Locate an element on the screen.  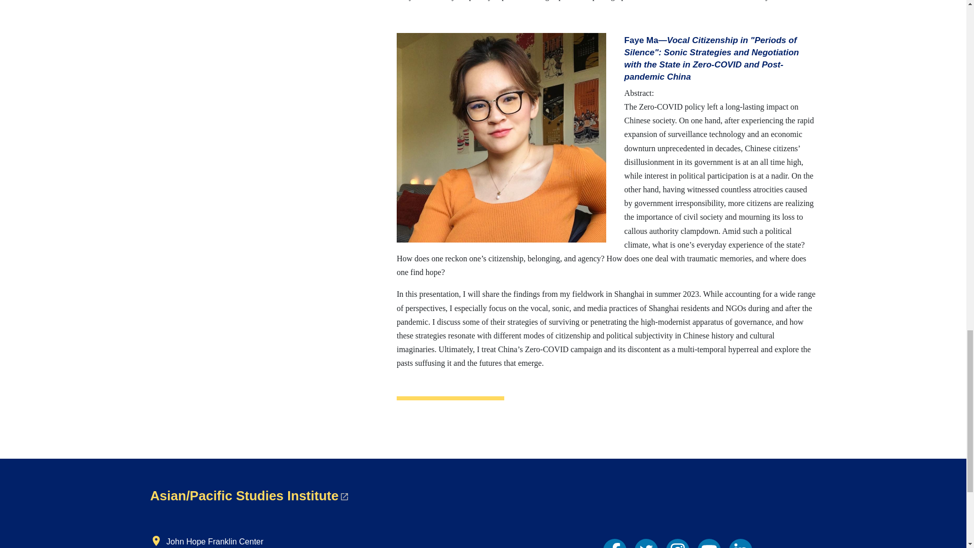
Facebook link is located at coordinates (614, 543).